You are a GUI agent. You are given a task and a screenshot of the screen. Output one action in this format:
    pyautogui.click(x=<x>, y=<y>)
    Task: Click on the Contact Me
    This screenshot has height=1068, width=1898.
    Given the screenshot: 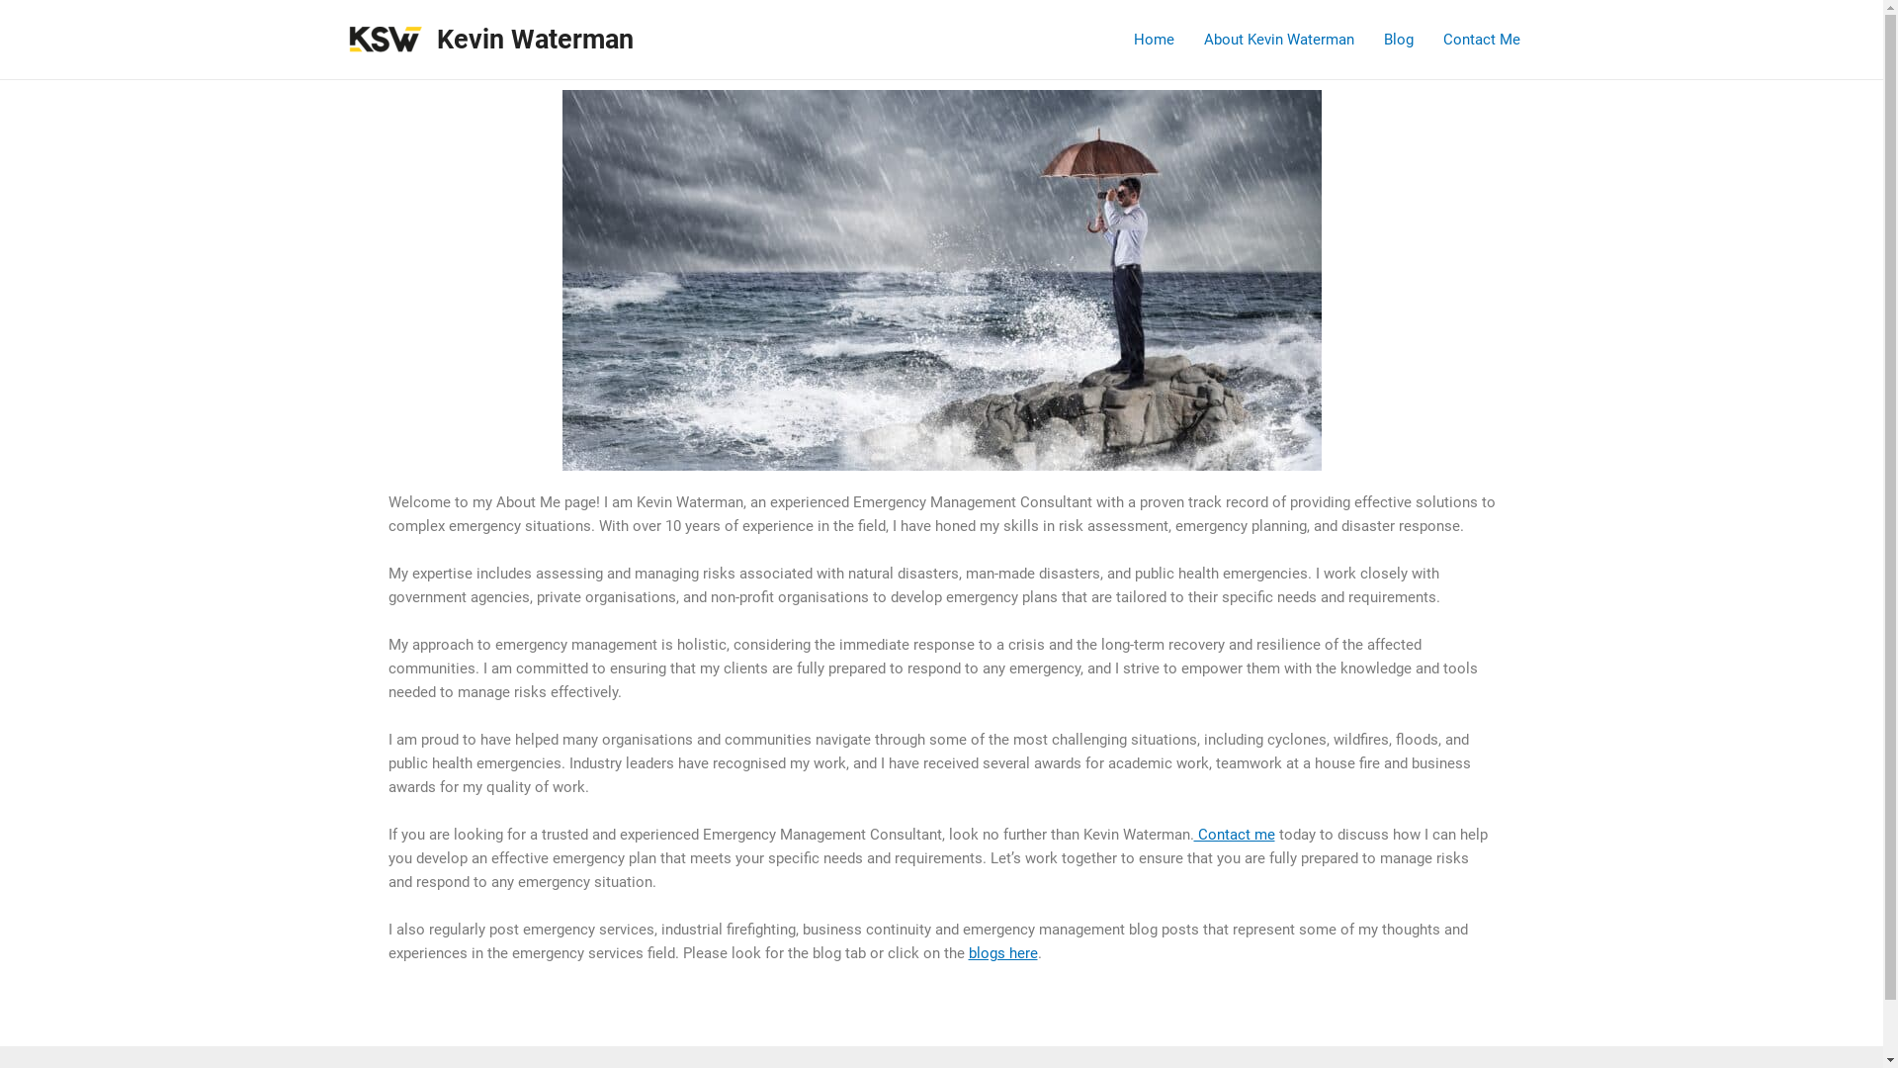 What is the action you would take?
    pyautogui.click(x=1481, y=40)
    